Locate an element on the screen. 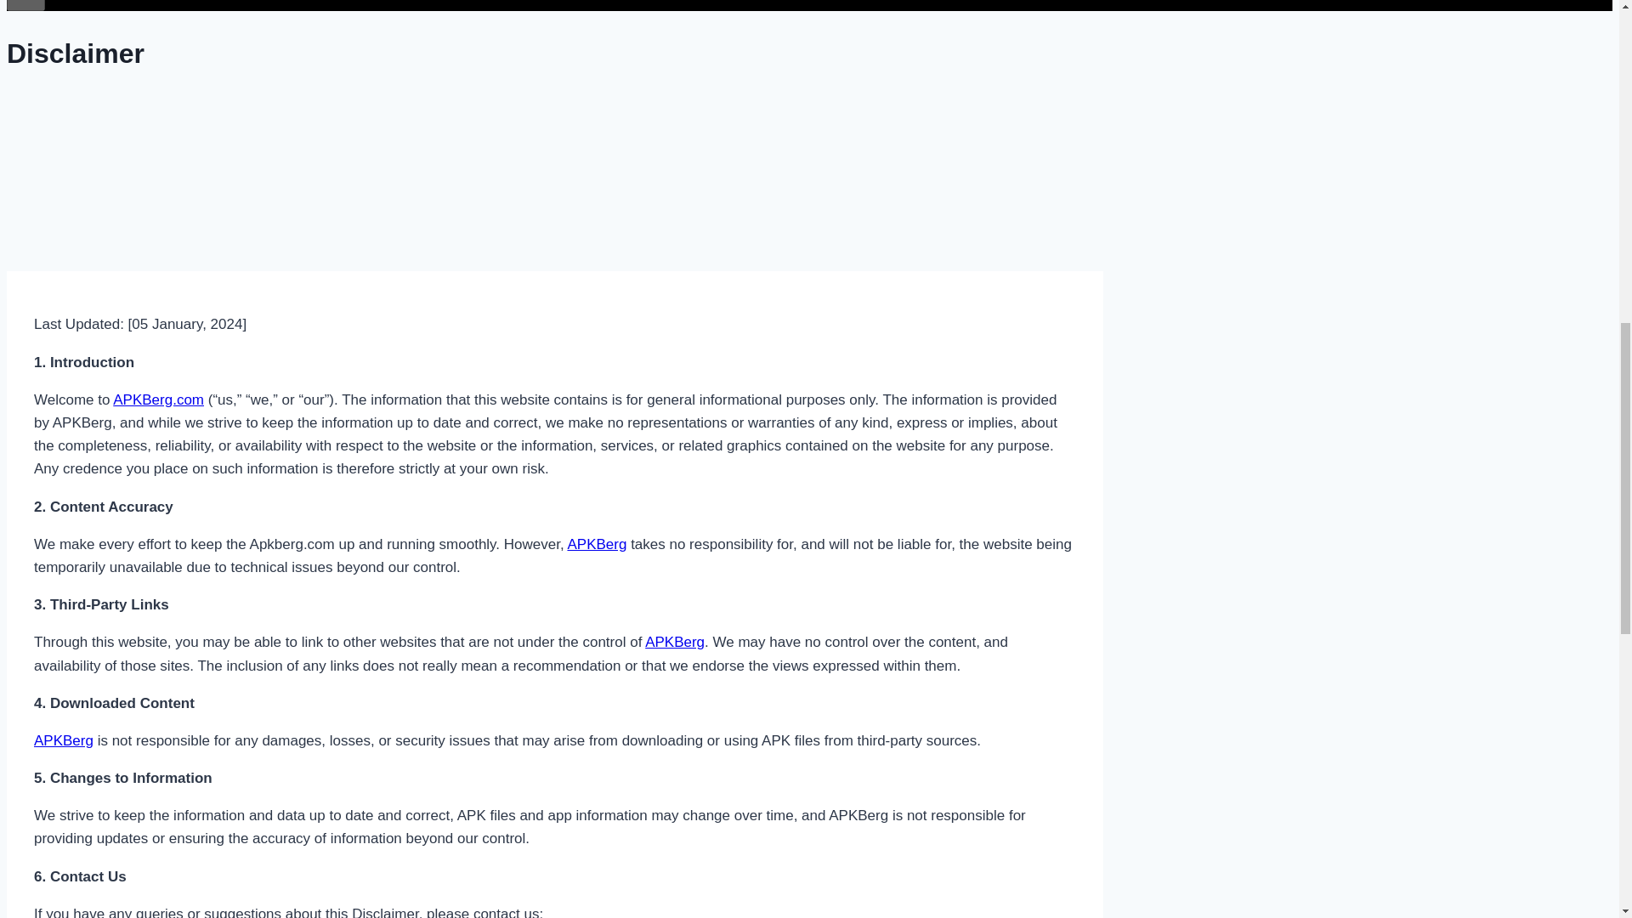 The height and width of the screenshot is (918, 1632). APKBerg.com is located at coordinates (158, 399).